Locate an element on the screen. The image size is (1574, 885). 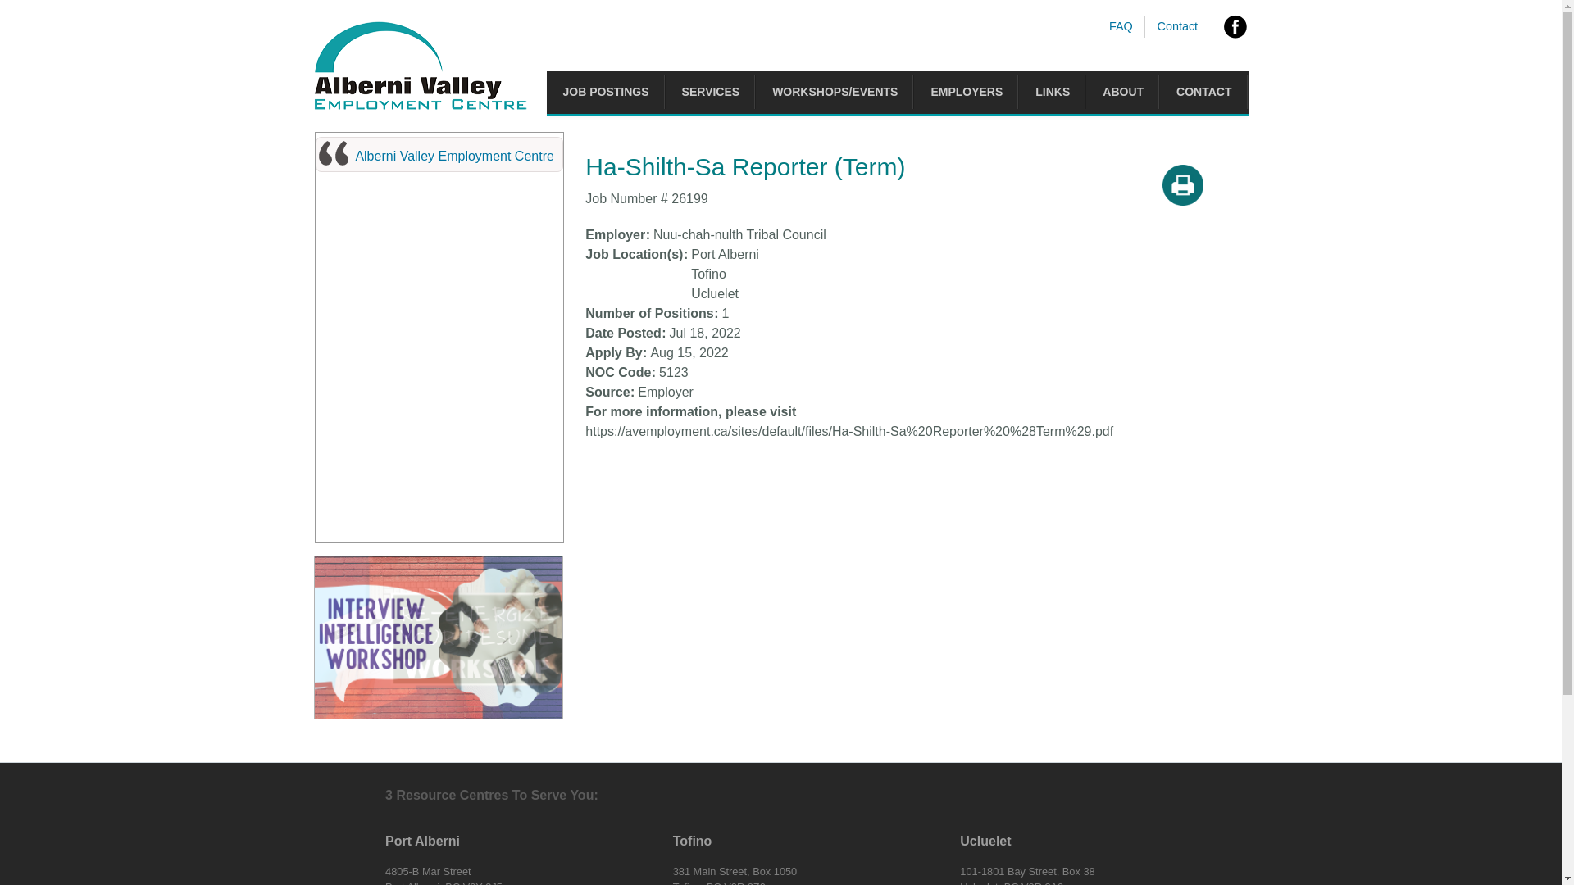
ABOUT is located at coordinates (1123, 93).